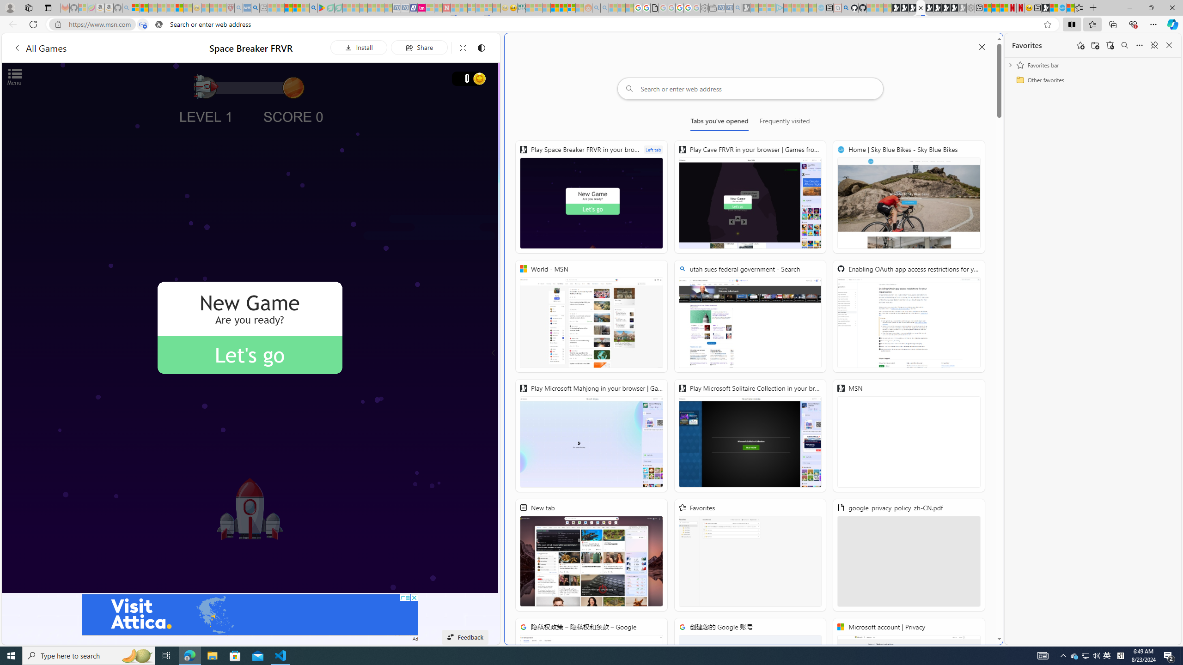 The height and width of the screenshot is (665, 1183). What do you see at coordinates (1054, 8) in the screenshot?
I see `World - MSN` at bounding box center [1054, 8].